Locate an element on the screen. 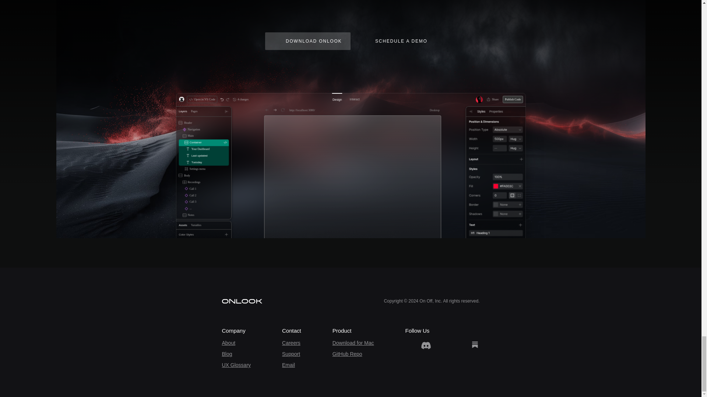  DOWNLOAD ONLOOK is located at coordinates (308, 41).